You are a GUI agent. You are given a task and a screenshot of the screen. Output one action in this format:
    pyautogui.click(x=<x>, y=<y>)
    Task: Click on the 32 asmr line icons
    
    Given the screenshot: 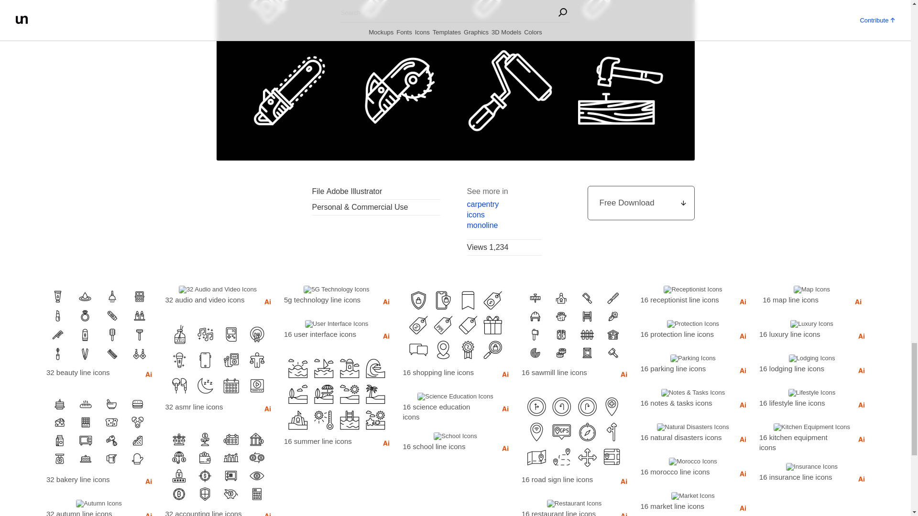 What is the action you would take?
    pyautogui.click(x=208, y=407)
    